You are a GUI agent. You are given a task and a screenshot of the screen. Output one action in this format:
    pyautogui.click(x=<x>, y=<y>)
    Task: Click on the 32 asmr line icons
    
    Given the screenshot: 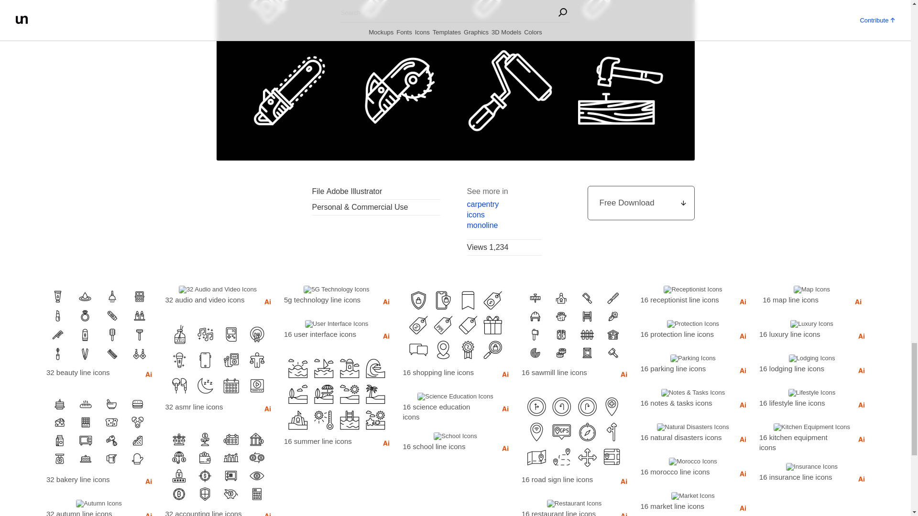 What is the action you would take?
    pyautogui.click(x=208, y=407)
    